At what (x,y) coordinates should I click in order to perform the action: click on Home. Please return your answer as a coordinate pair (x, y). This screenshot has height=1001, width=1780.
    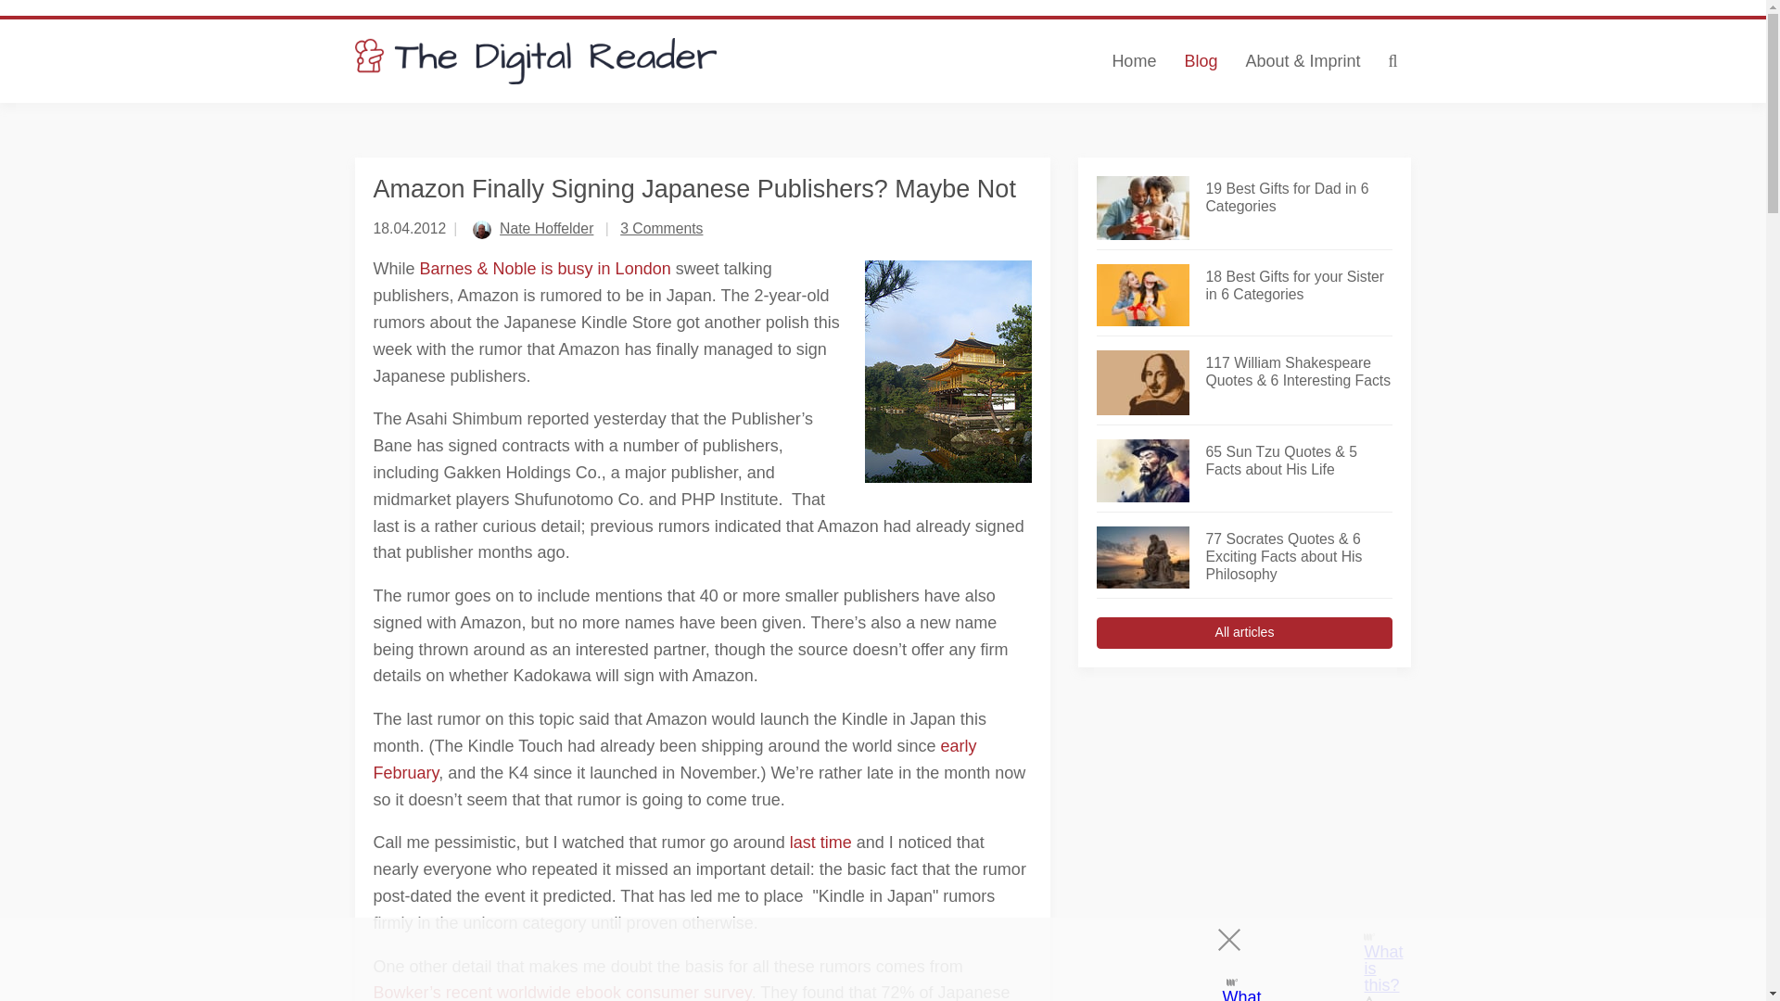
    Looking at the image, I should click on (1133, 61).